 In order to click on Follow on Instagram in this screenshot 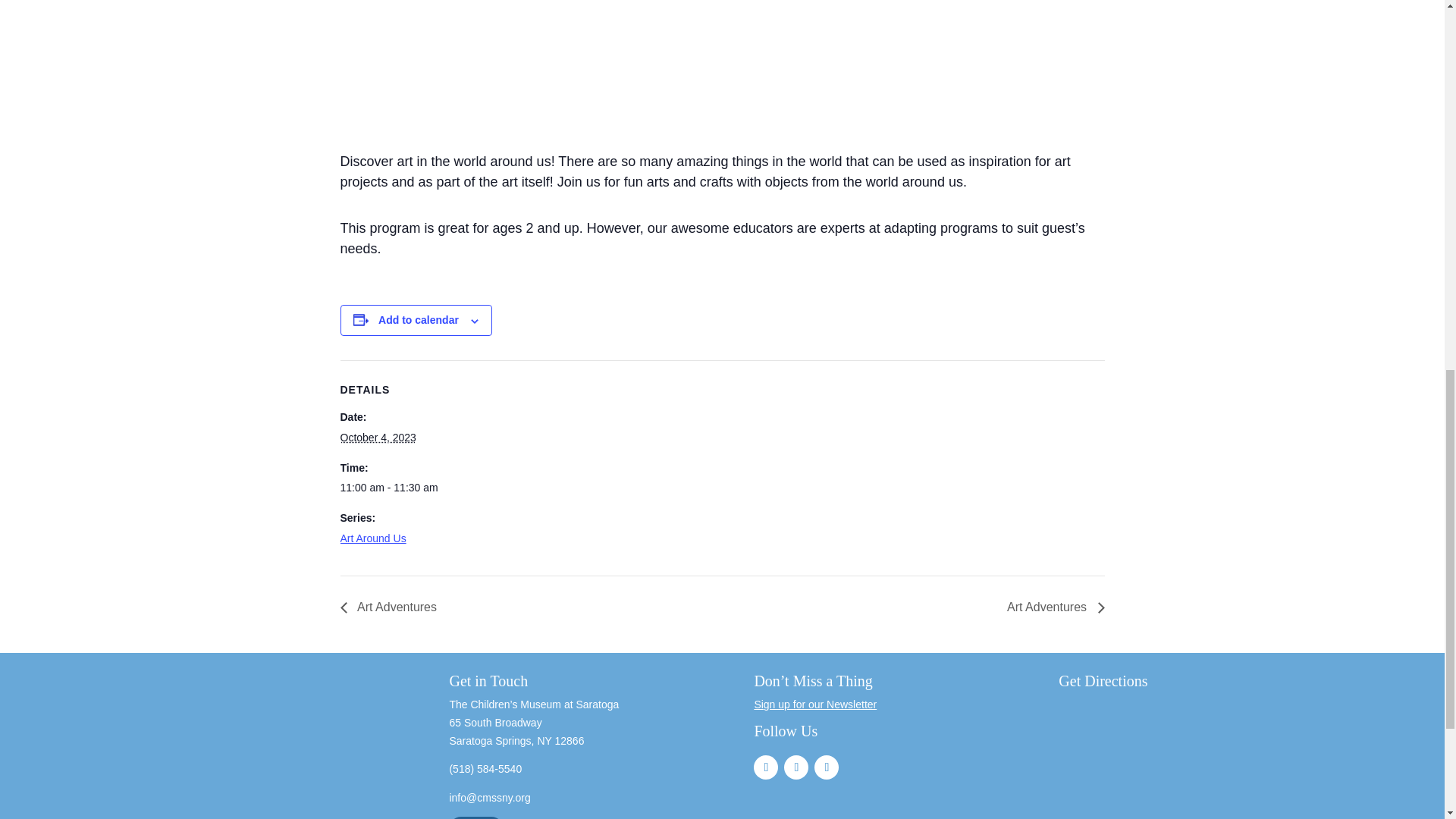, I will do `click(796, 767)`.